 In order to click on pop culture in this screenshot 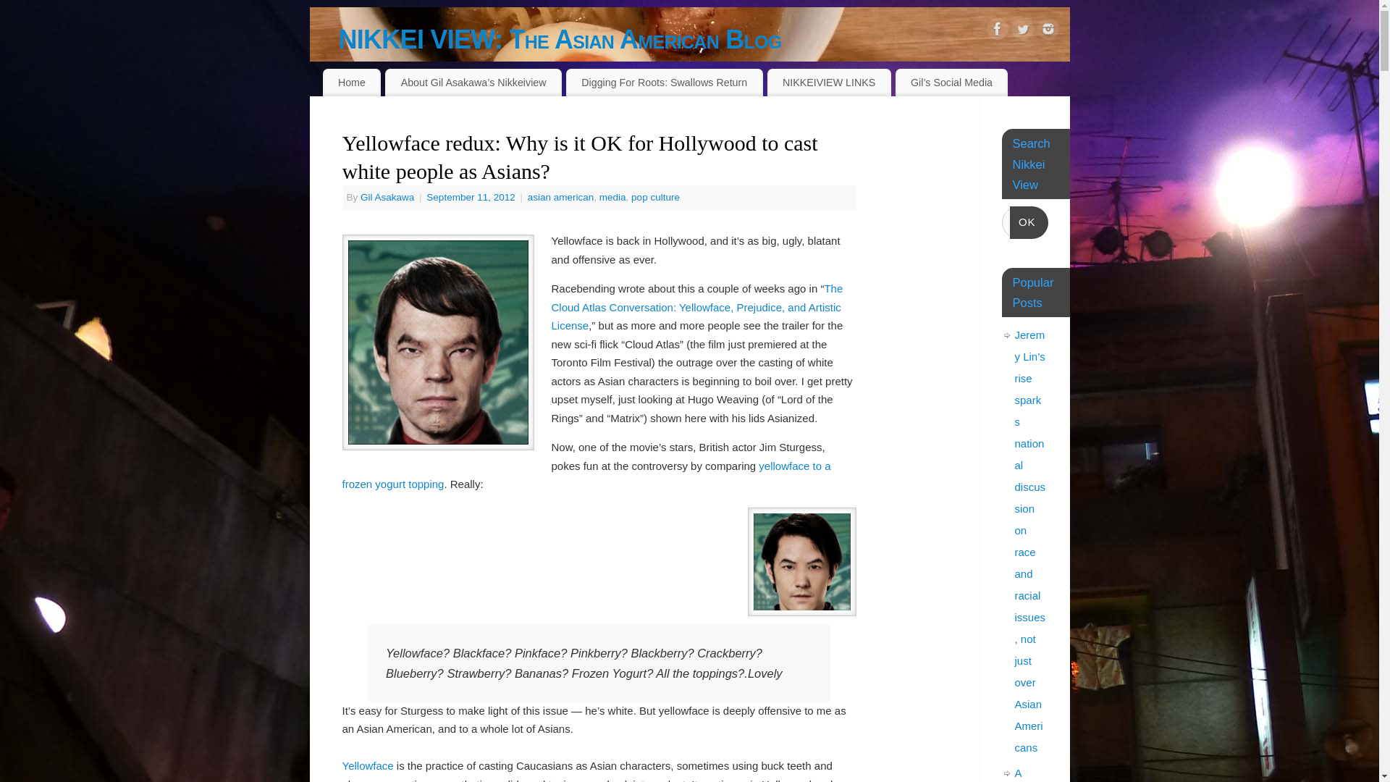, I will do `click(654, 197)`.